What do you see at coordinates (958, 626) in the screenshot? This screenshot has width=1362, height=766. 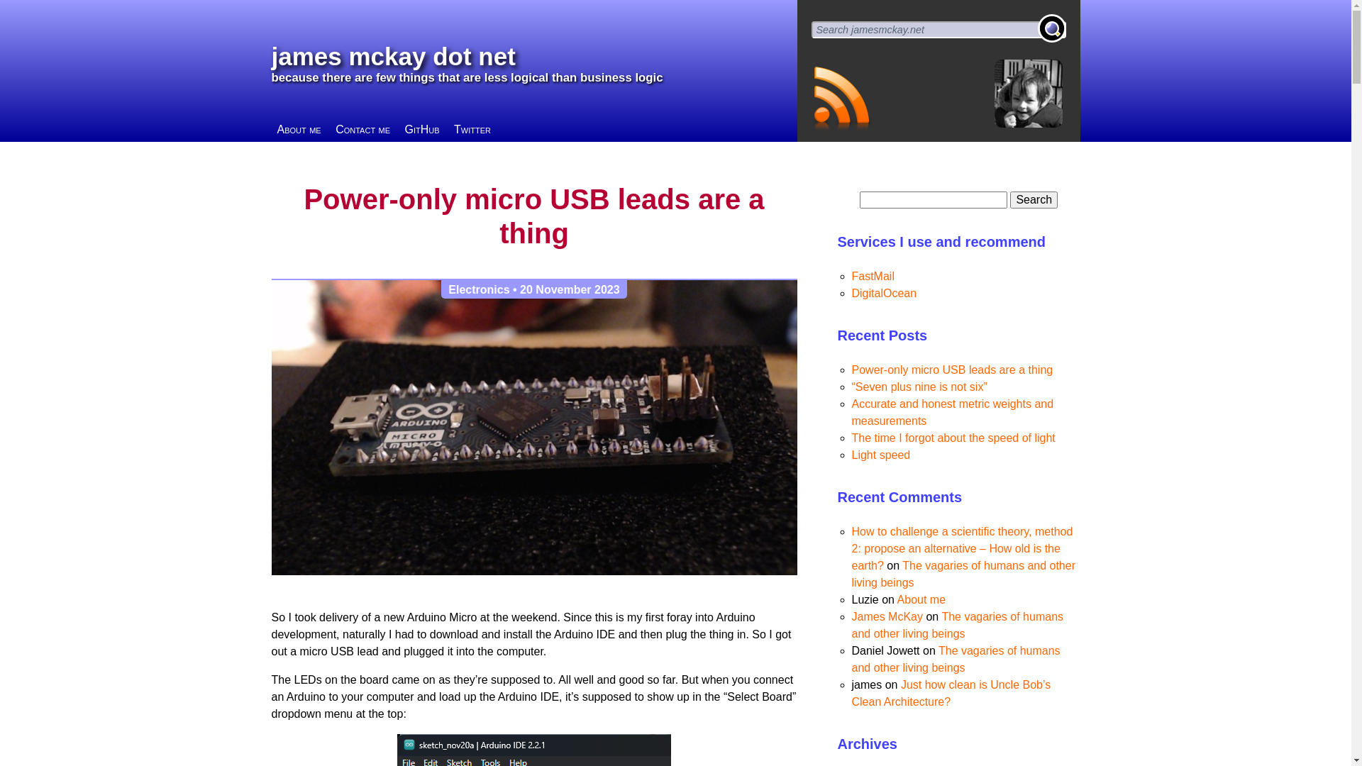 I see `The vagaries of humans and other living beings` at bounding box center [958, 626].